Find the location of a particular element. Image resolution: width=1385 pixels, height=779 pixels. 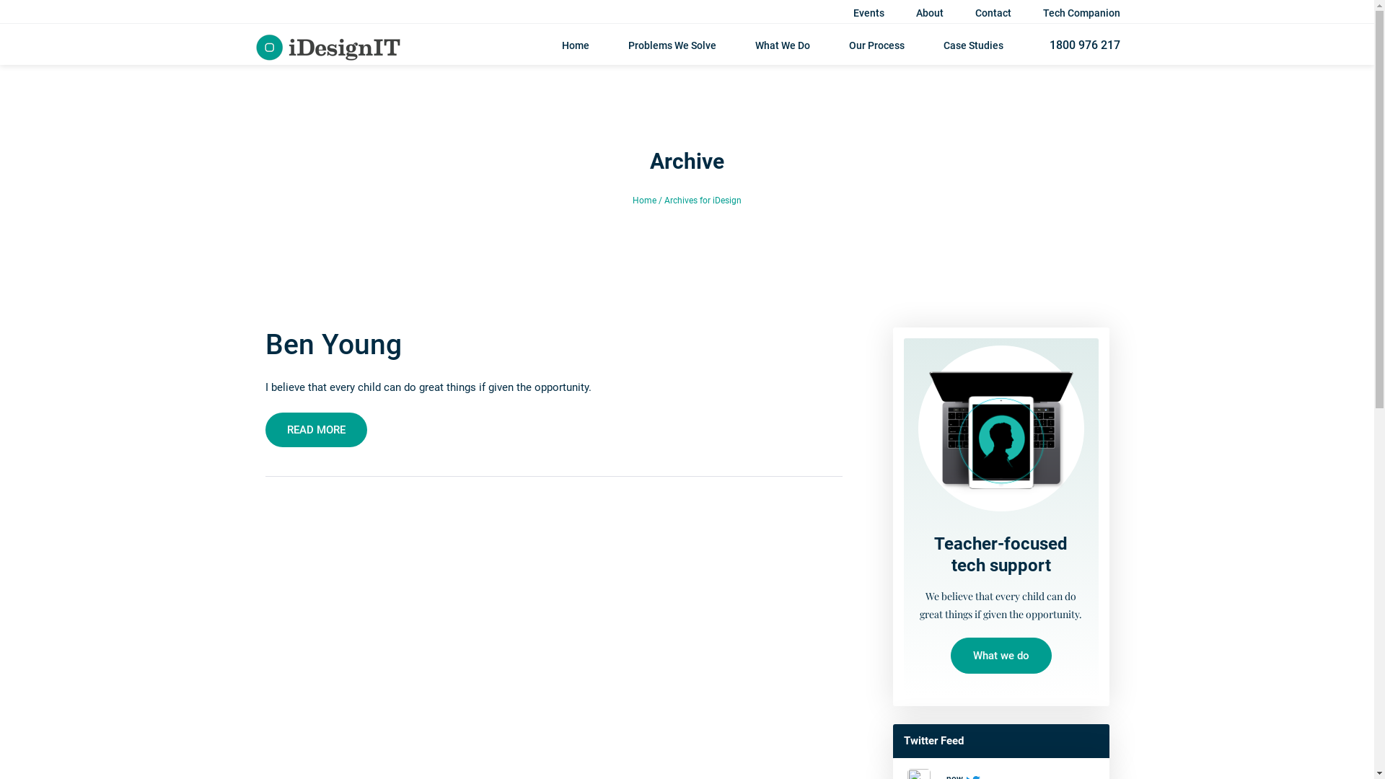

Events is located at coordinates (869, 13).